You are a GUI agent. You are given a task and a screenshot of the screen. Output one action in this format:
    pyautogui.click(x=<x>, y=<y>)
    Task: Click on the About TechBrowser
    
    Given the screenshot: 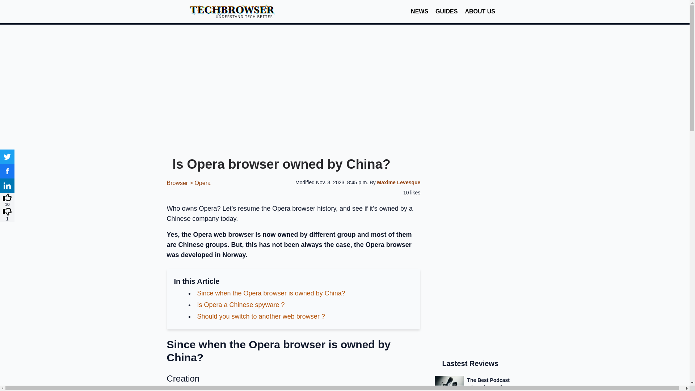 What is the action you would take?
    pyautogui.click(x=480, y=12)
    